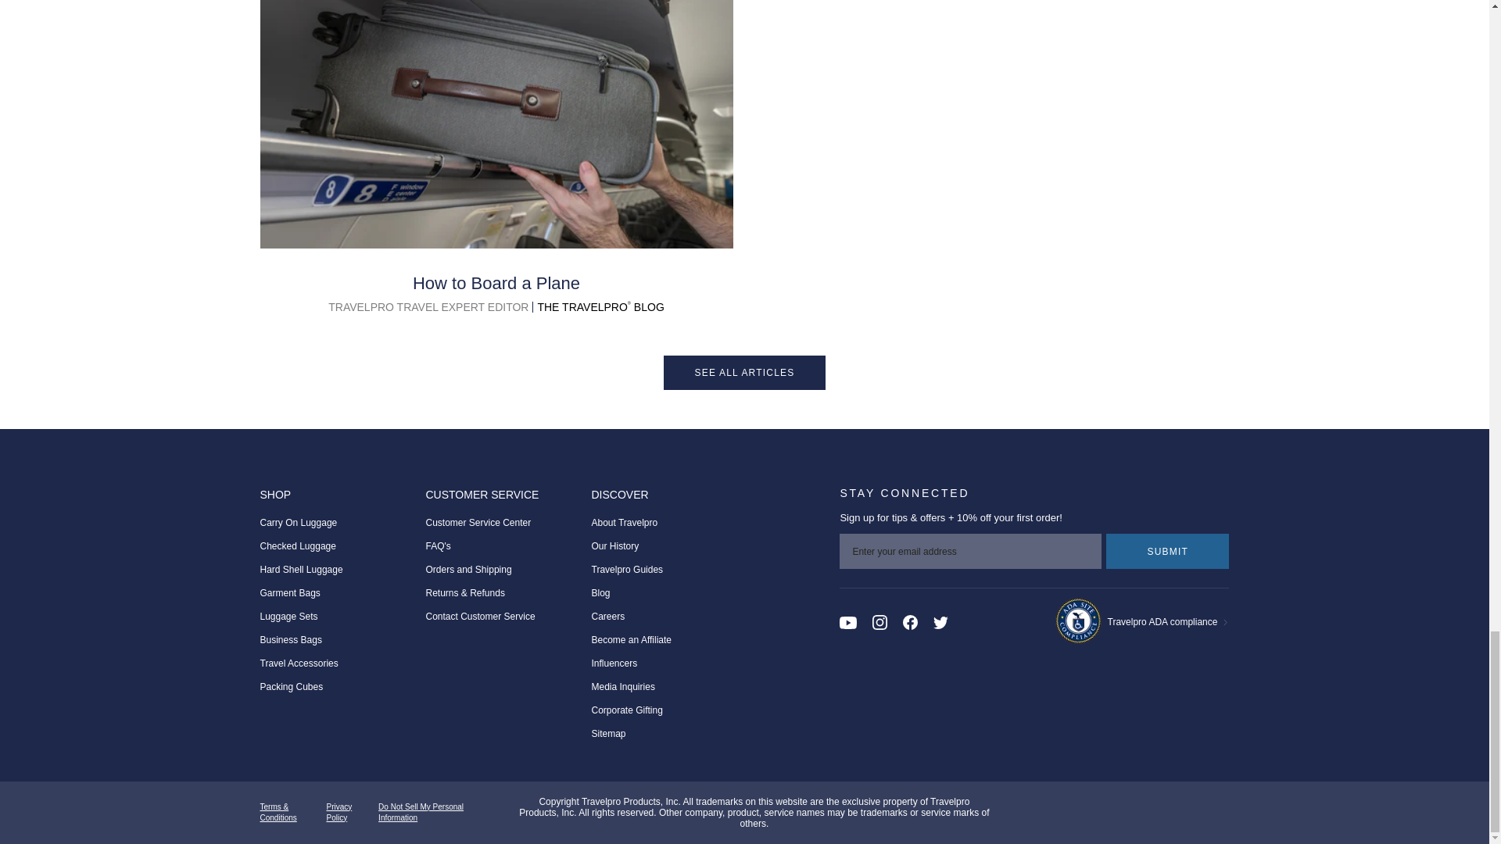 This screenshot has width=1501, height=844. What do you see at coordinates (941, 622) in the screenshot?
I see `Travelpro on Twitter` at bounding box center [941, 622].